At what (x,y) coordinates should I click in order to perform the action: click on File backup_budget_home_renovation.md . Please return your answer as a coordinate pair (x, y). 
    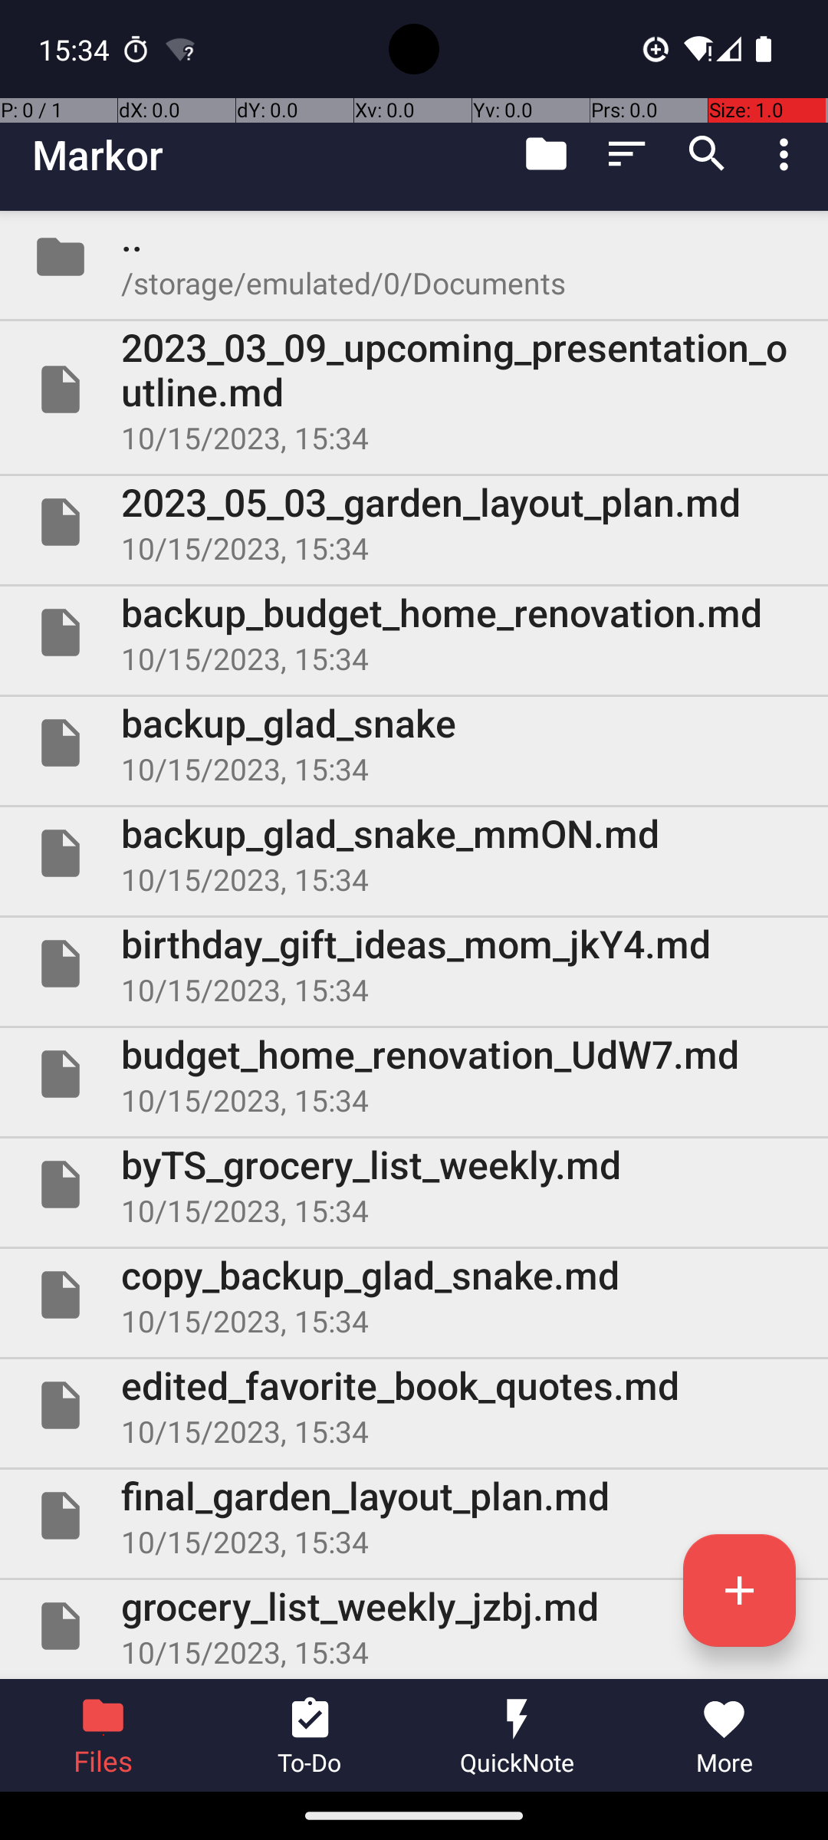
    Looking at the image, I should click on (414, 632).